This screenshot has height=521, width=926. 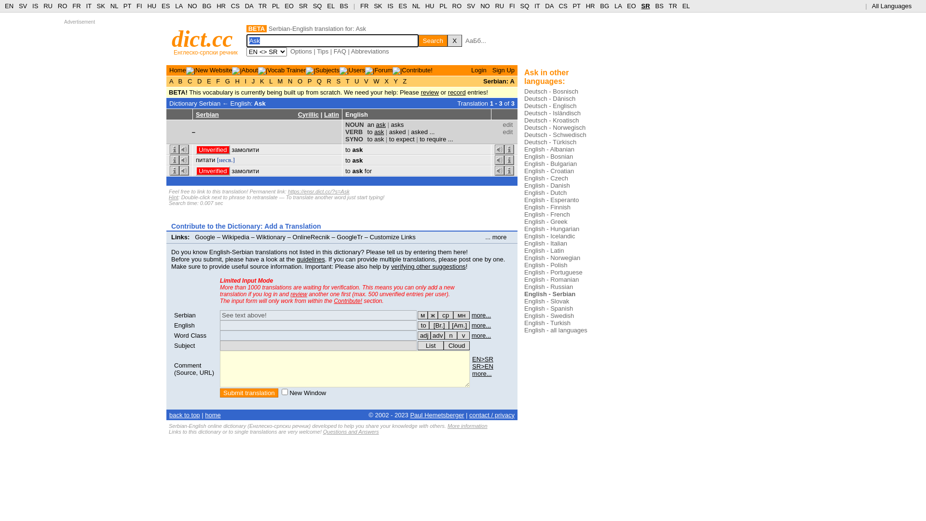 I want to click on ask, so click(x=357, y=160).